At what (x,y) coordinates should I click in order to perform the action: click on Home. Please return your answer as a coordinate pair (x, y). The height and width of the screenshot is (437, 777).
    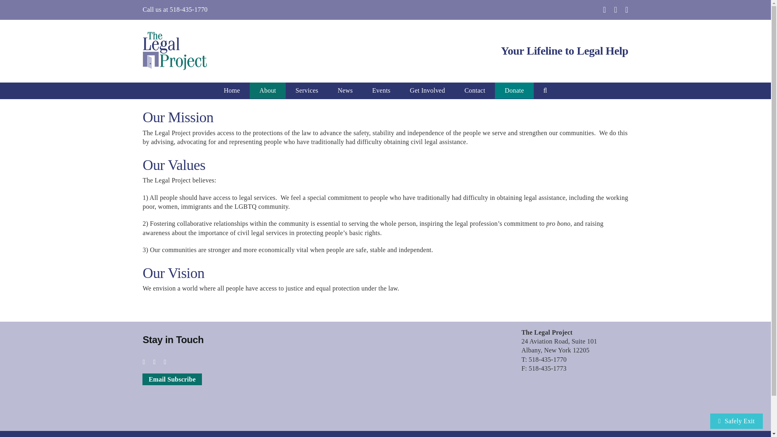
    Looking at the image, I should click on (231, 91).